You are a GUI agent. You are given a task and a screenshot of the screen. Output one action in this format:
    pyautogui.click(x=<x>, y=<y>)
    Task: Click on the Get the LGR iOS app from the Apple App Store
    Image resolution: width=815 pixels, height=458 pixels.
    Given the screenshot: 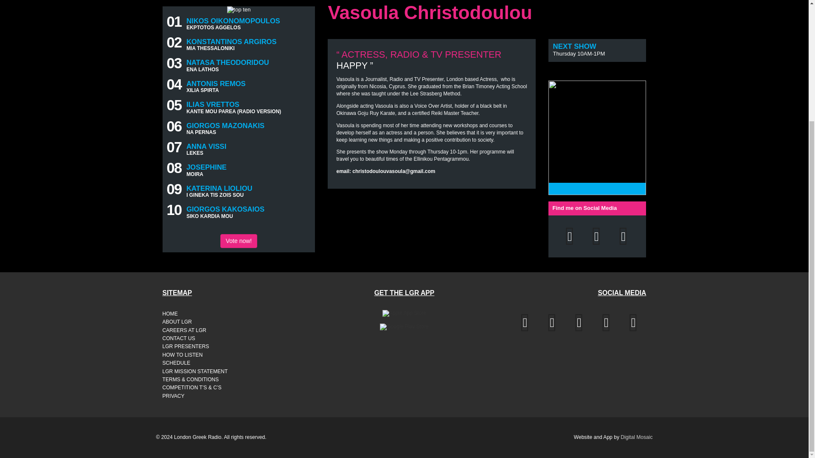 What is the action you would take?
    pyautogui.click(x=404, y=313)
    